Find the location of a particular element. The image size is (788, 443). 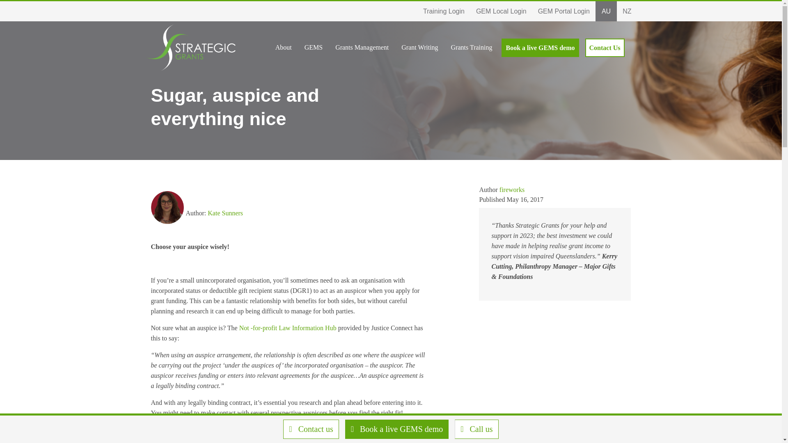

GEM Portal Login is located at coordinates (564, 11).